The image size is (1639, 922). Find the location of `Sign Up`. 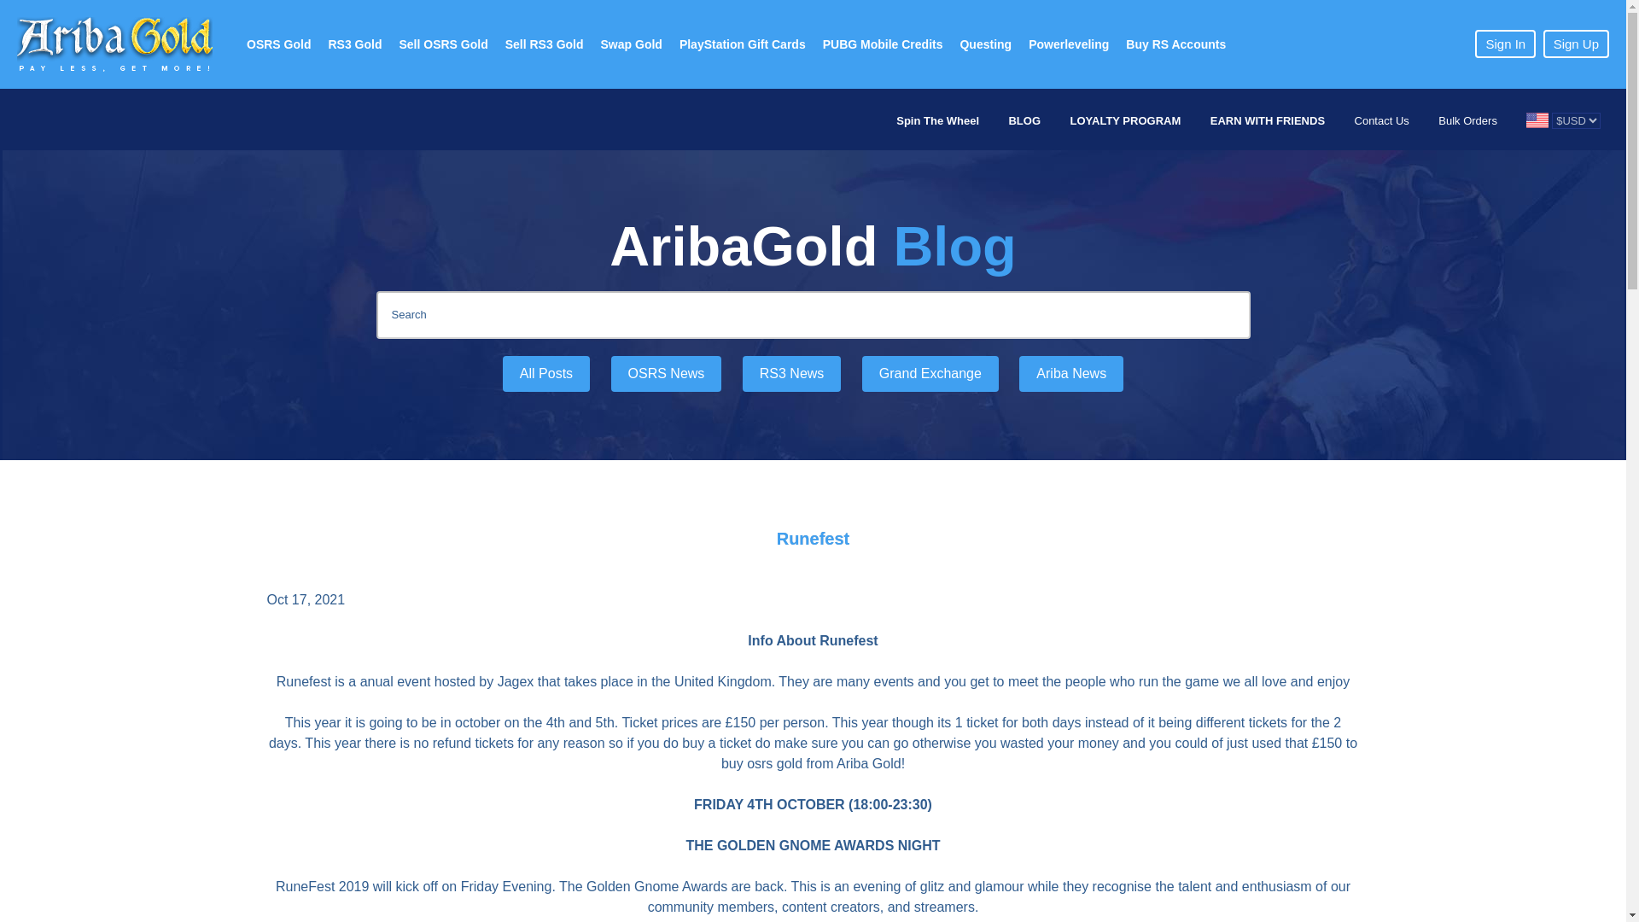

Sign Up is located at coordinates (1576, 44).